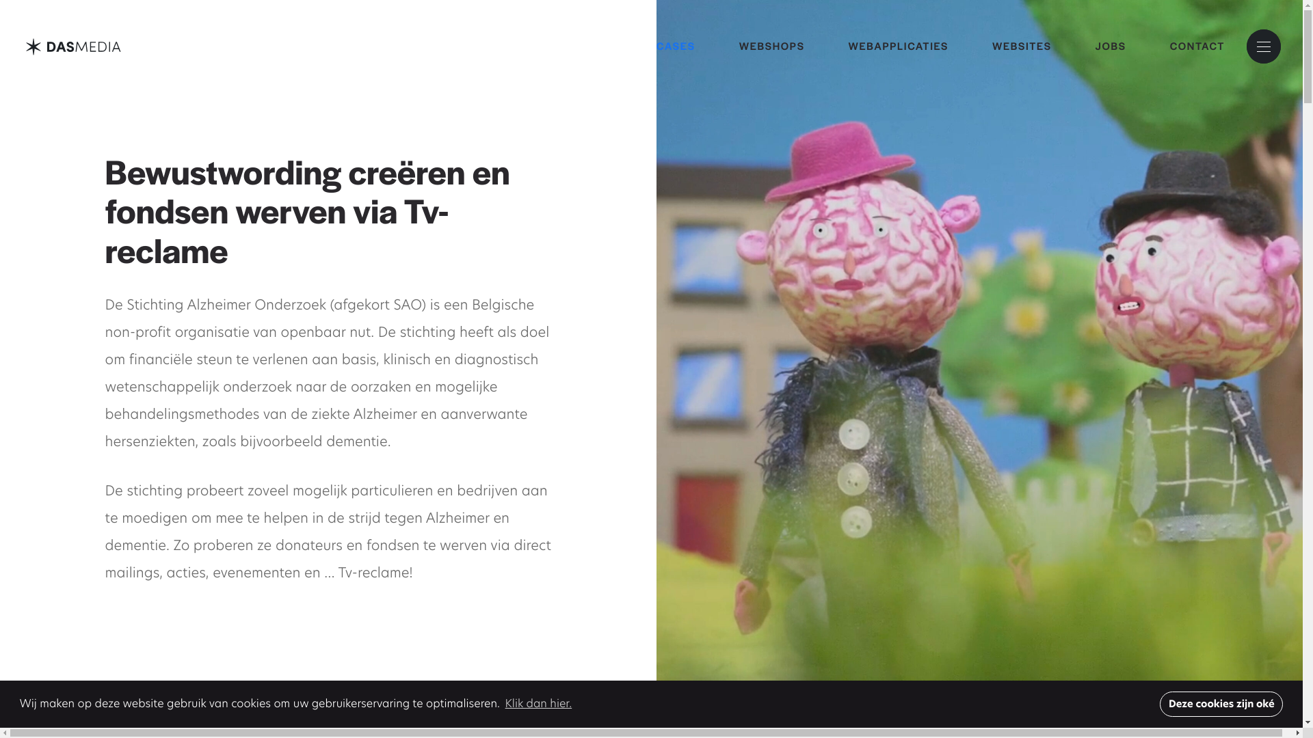  Describe the element at coordinates (74, 46) in the screenshot. I see `nl` at that location.